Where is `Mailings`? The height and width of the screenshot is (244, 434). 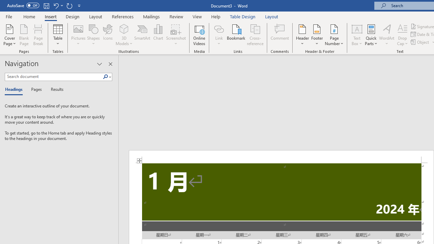
Mailings is located at coordinates (152, 16).